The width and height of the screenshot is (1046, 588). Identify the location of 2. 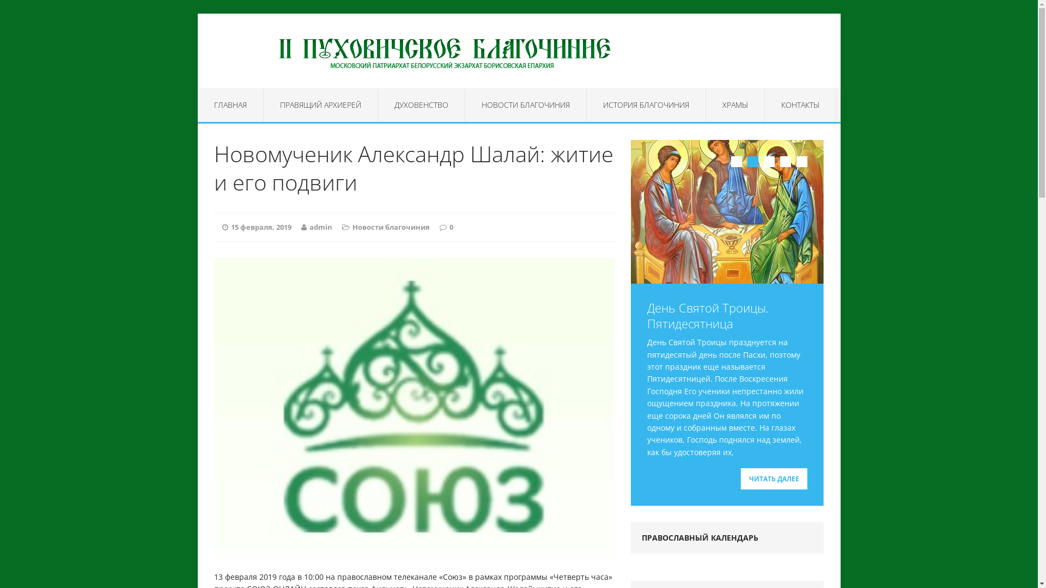
(753, 162).